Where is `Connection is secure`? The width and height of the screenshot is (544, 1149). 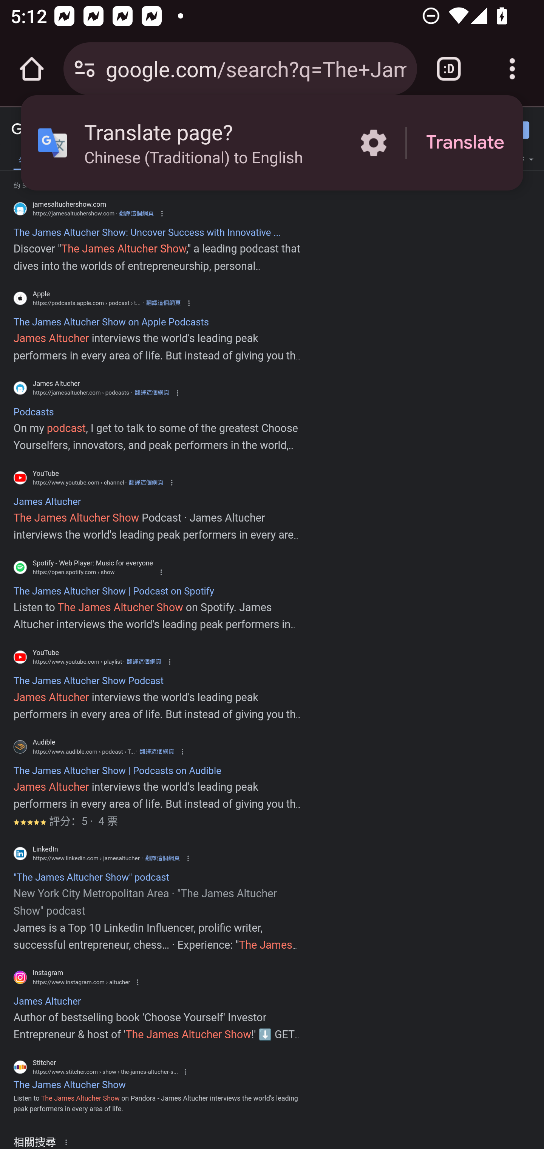
Connection is secure is located at coordinates (85, 69).